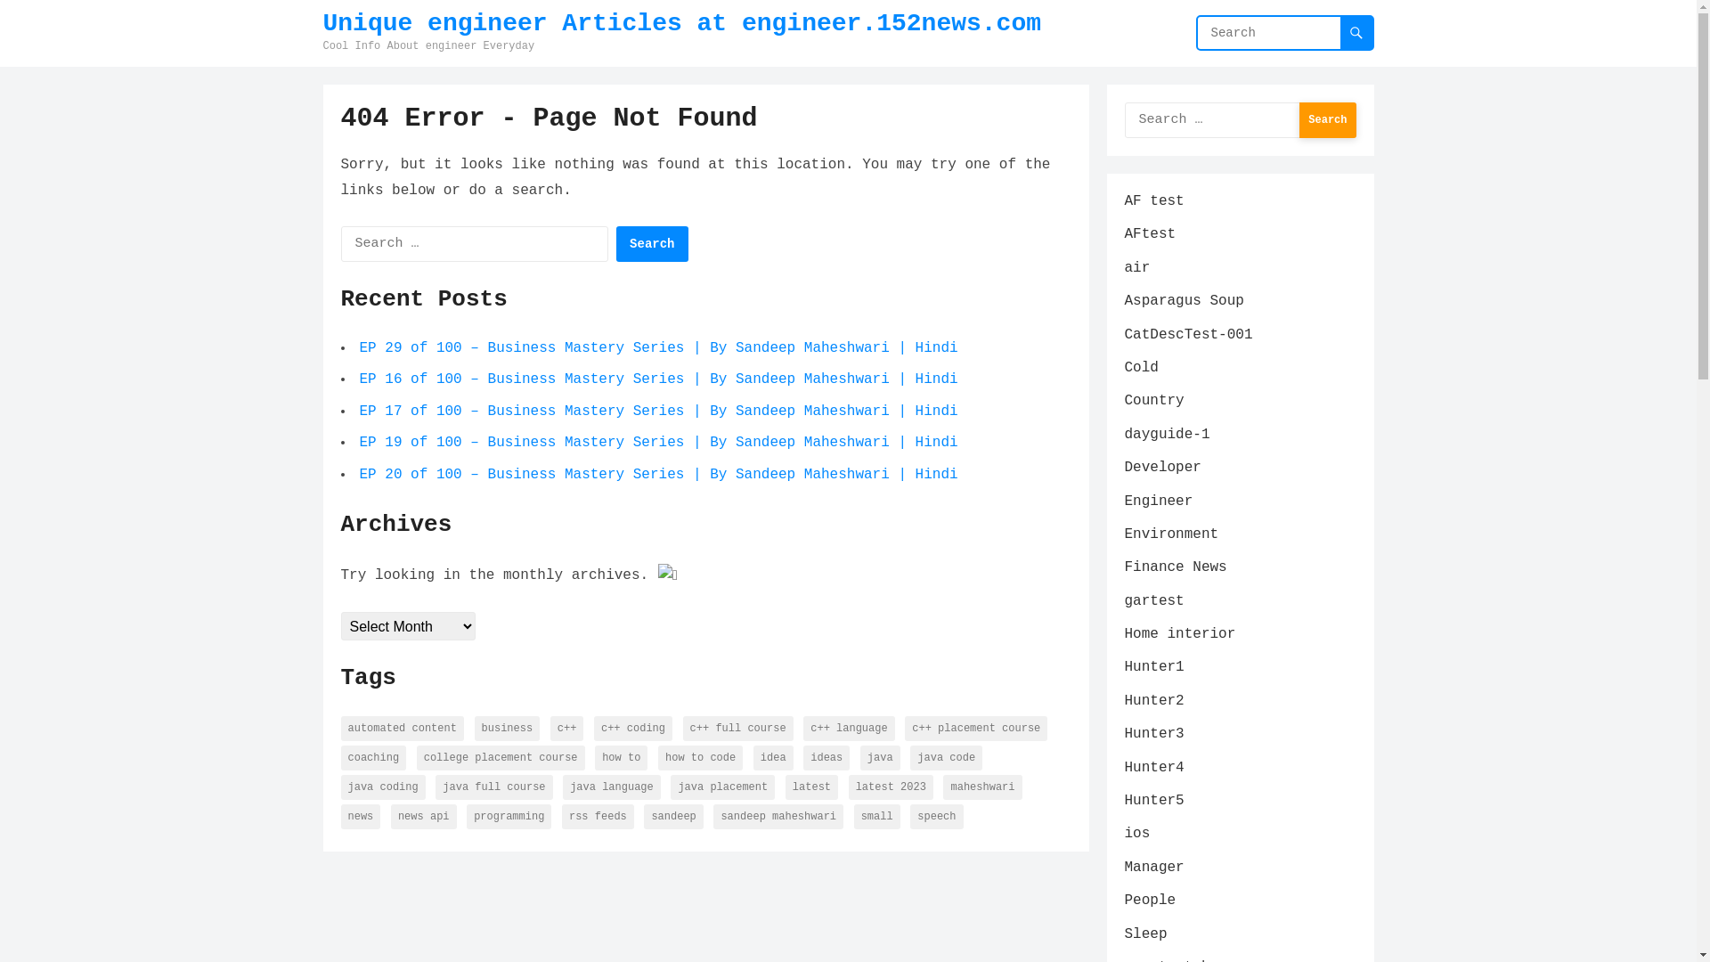 This screenshot has width=1710, height=962. Describe the element at coordinates (738, 728) in the screenshot. I see `c++ full course` at that location.